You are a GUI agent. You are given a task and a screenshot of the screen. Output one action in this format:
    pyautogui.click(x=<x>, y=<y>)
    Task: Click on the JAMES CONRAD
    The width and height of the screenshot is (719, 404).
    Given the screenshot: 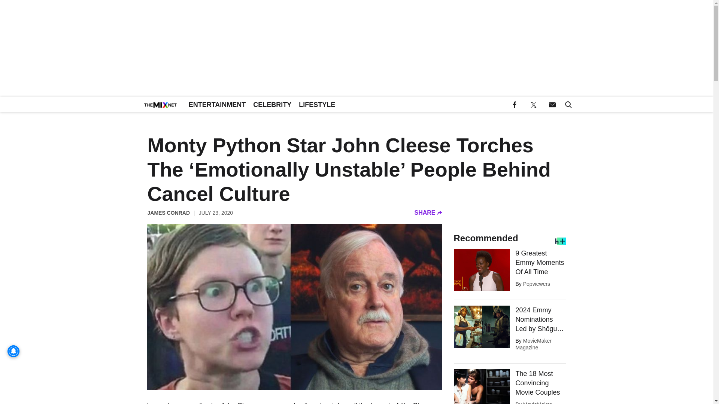 What is the action you would take?
    pyautogui.click(x=169, y=212)
    